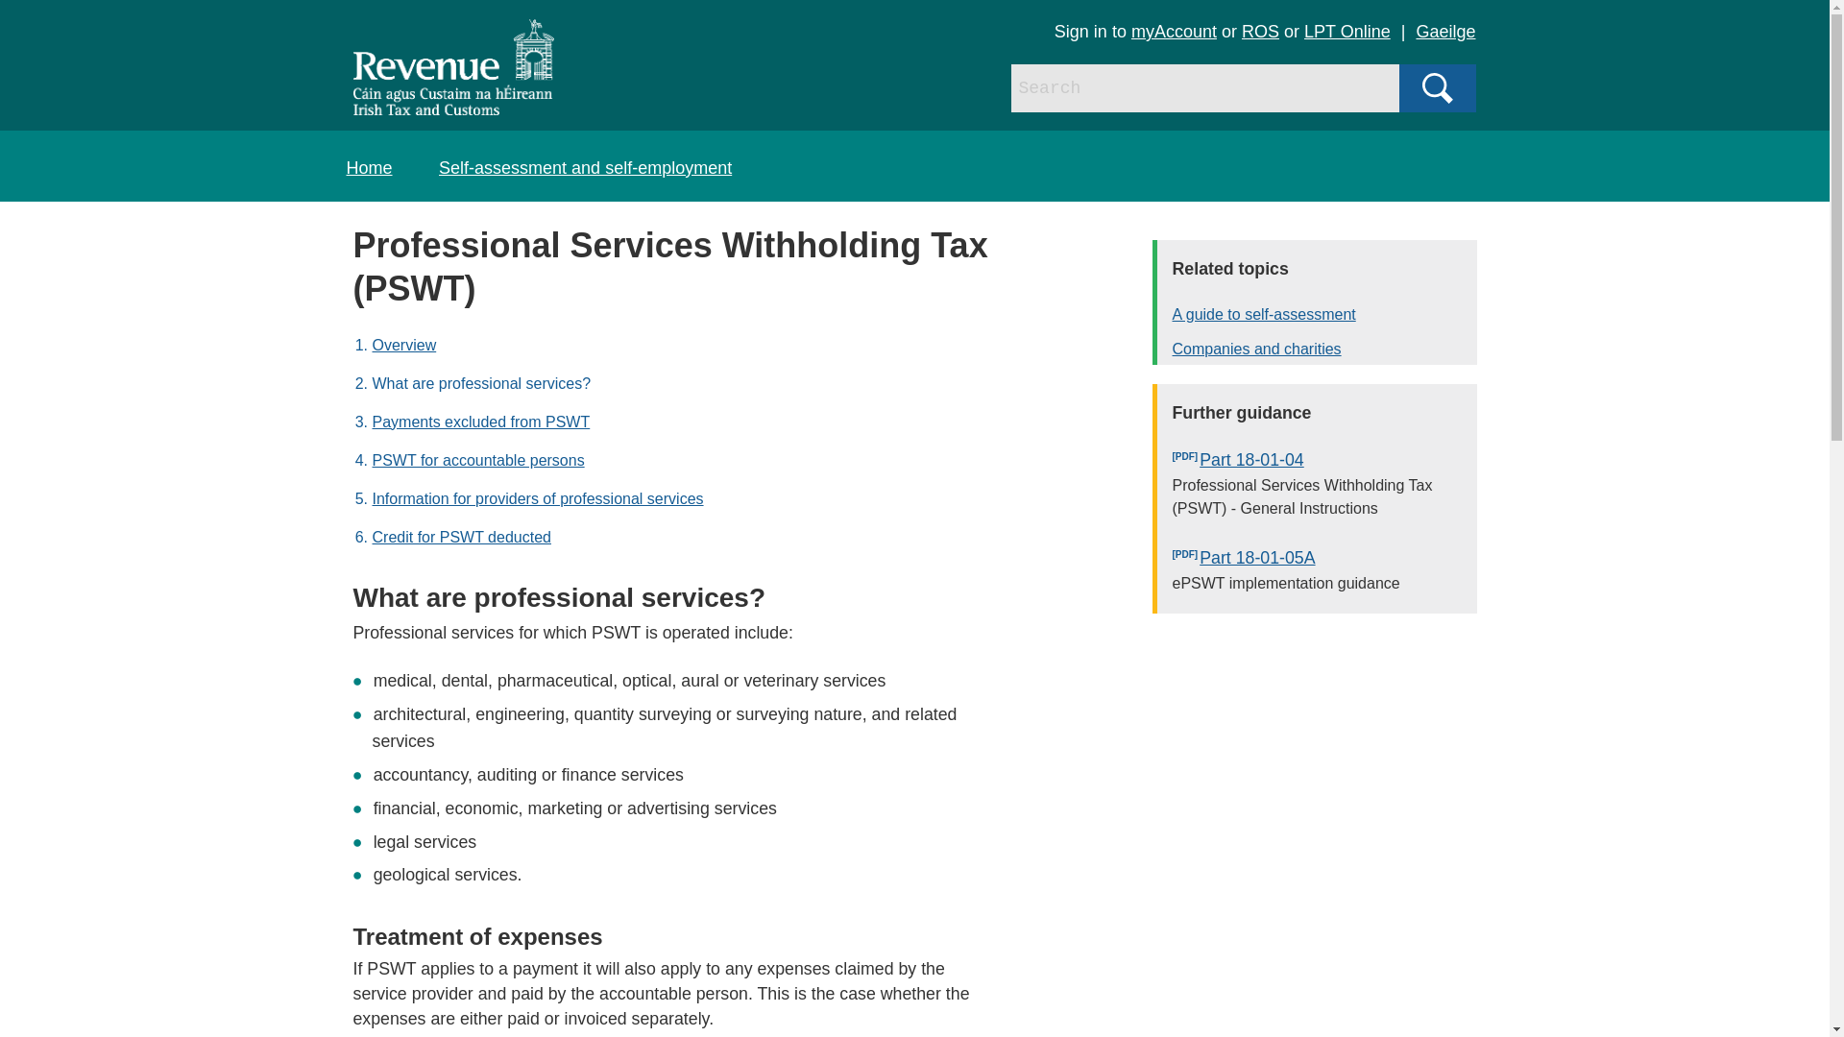 The width and height of the screenshot is (1844, 1037). Describe the element at coordinates (461, 537) in the screenshot. I see `Credit for PSWT deducted` at that location.